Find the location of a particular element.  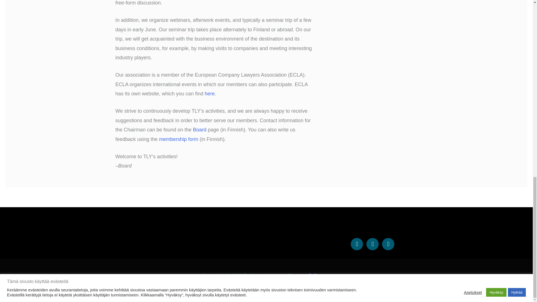

here is located at coordinates (210, 93).